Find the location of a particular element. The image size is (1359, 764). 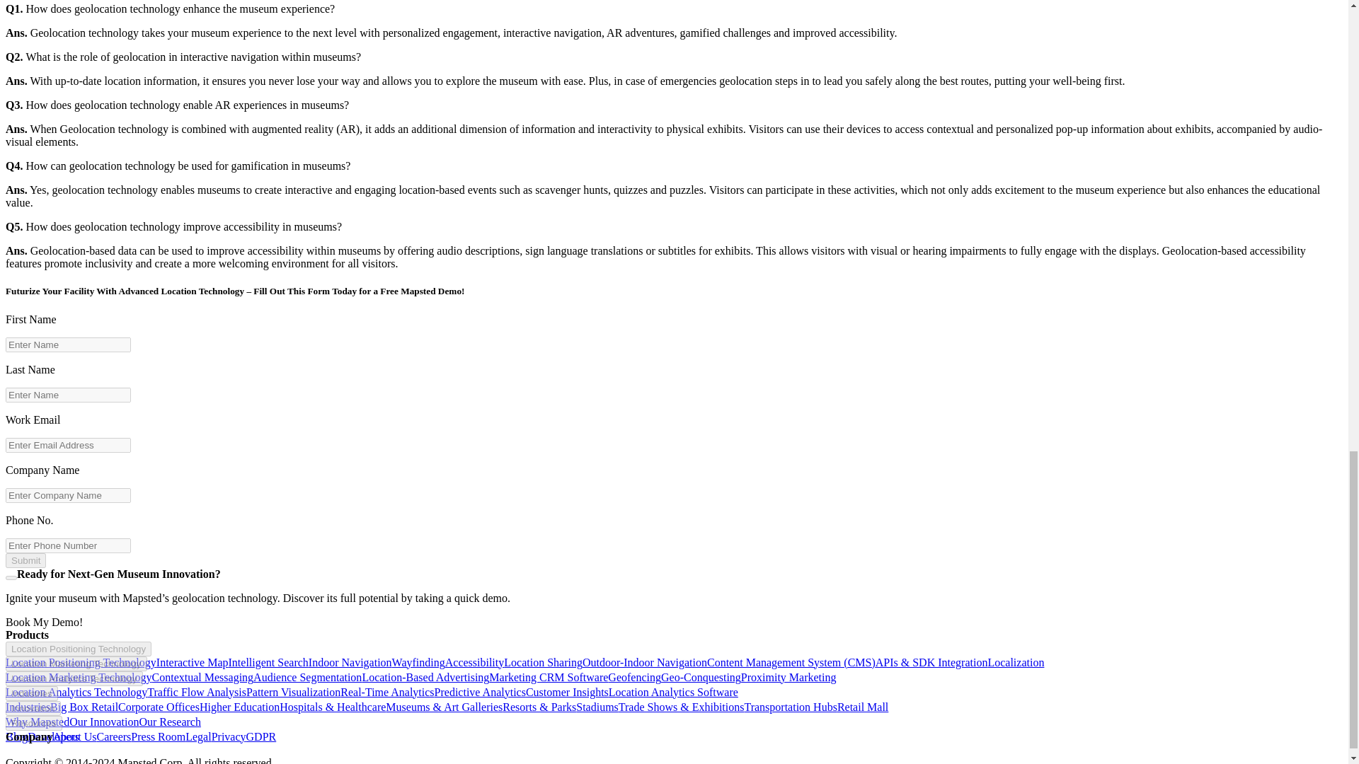

Contextual Messaging is located at coordinates (203, 677).